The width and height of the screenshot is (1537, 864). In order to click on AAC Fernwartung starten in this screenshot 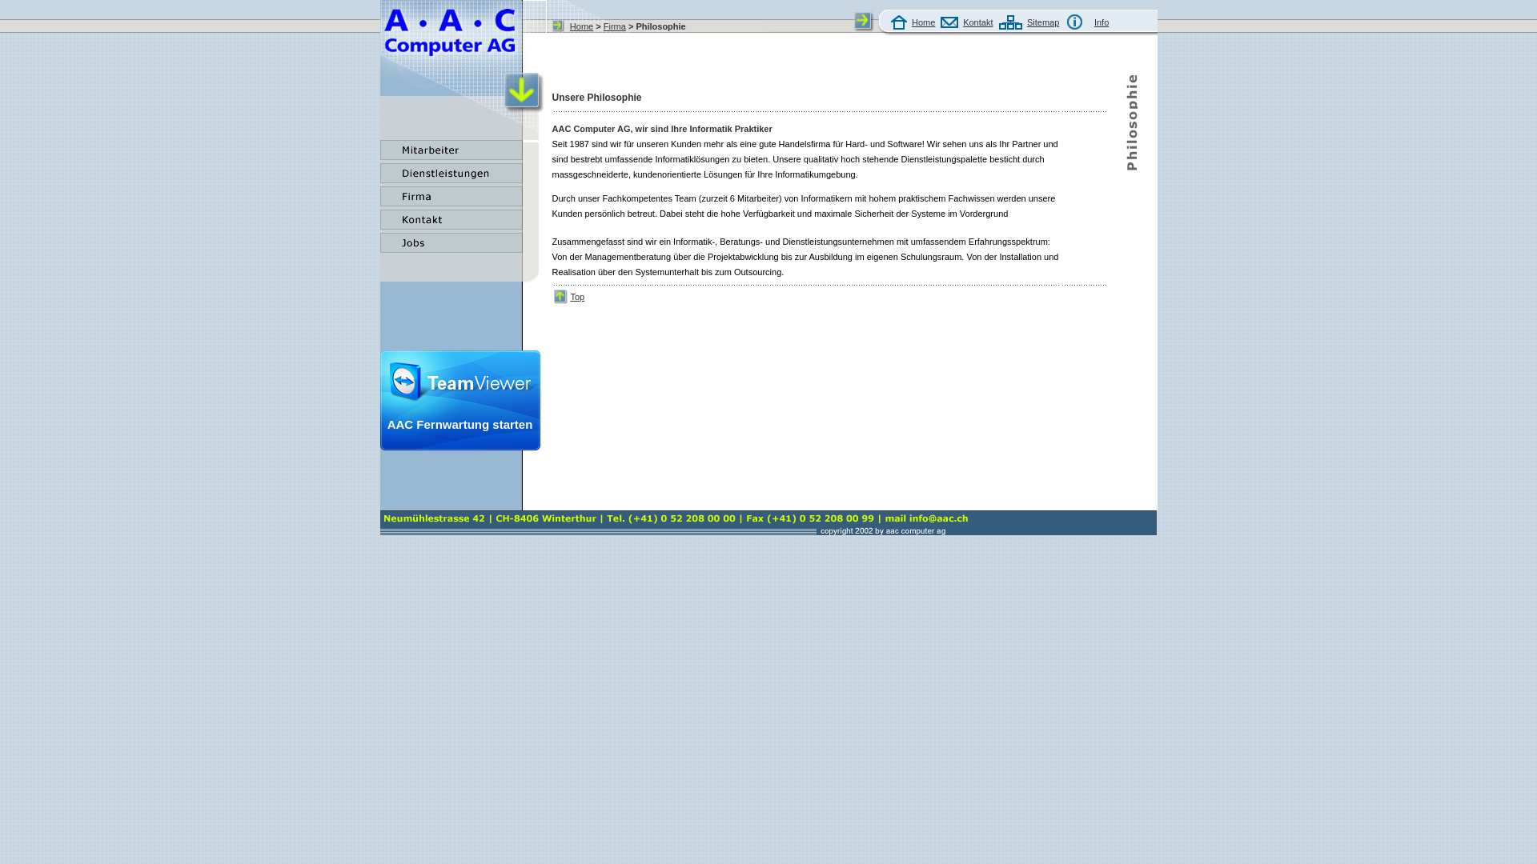, I will do `click(459, 447)`.